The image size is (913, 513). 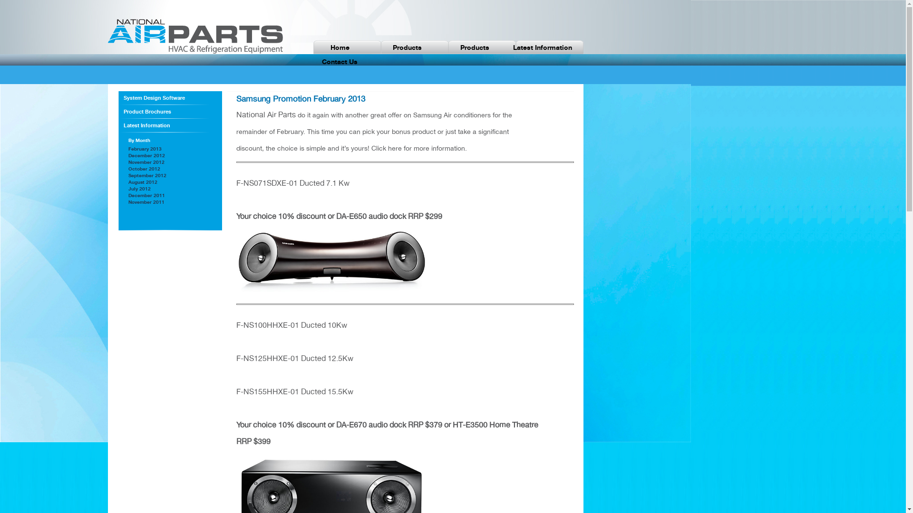 I want to click on November 2011, so click(x=146, y=202).